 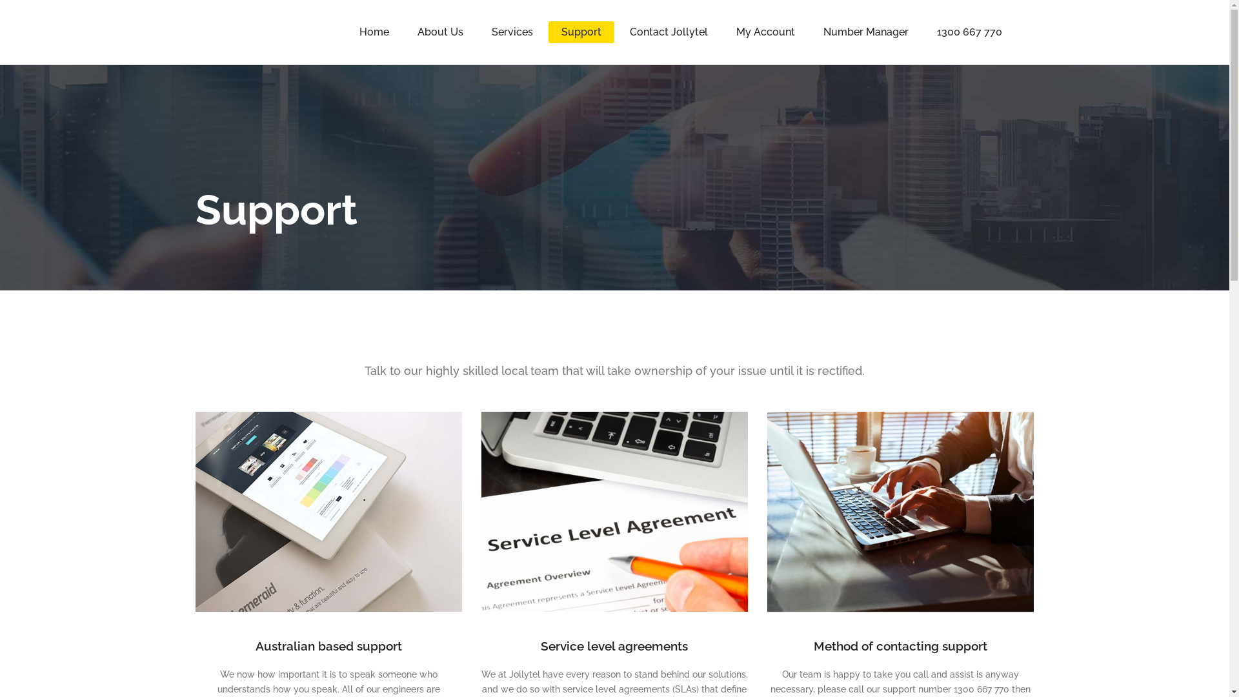 What do you see at coordinates (866, 32) in the screenshot?
I see `Number Manager` at bounding box center [866, 32].